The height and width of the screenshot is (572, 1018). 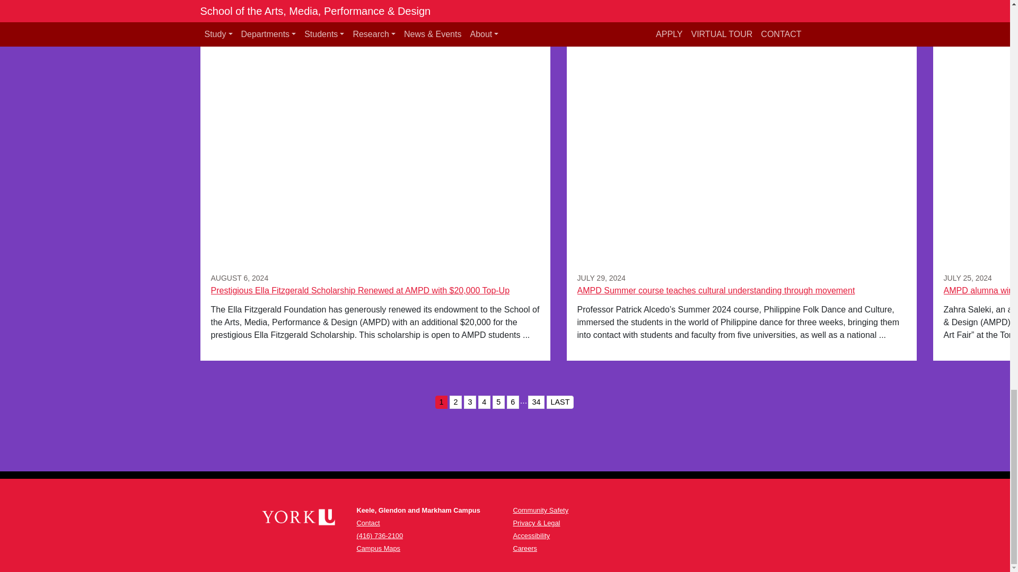 What do you see at coordinates (498, 403) in the screenshot?
I see `5` at bounding box center [498, 403].